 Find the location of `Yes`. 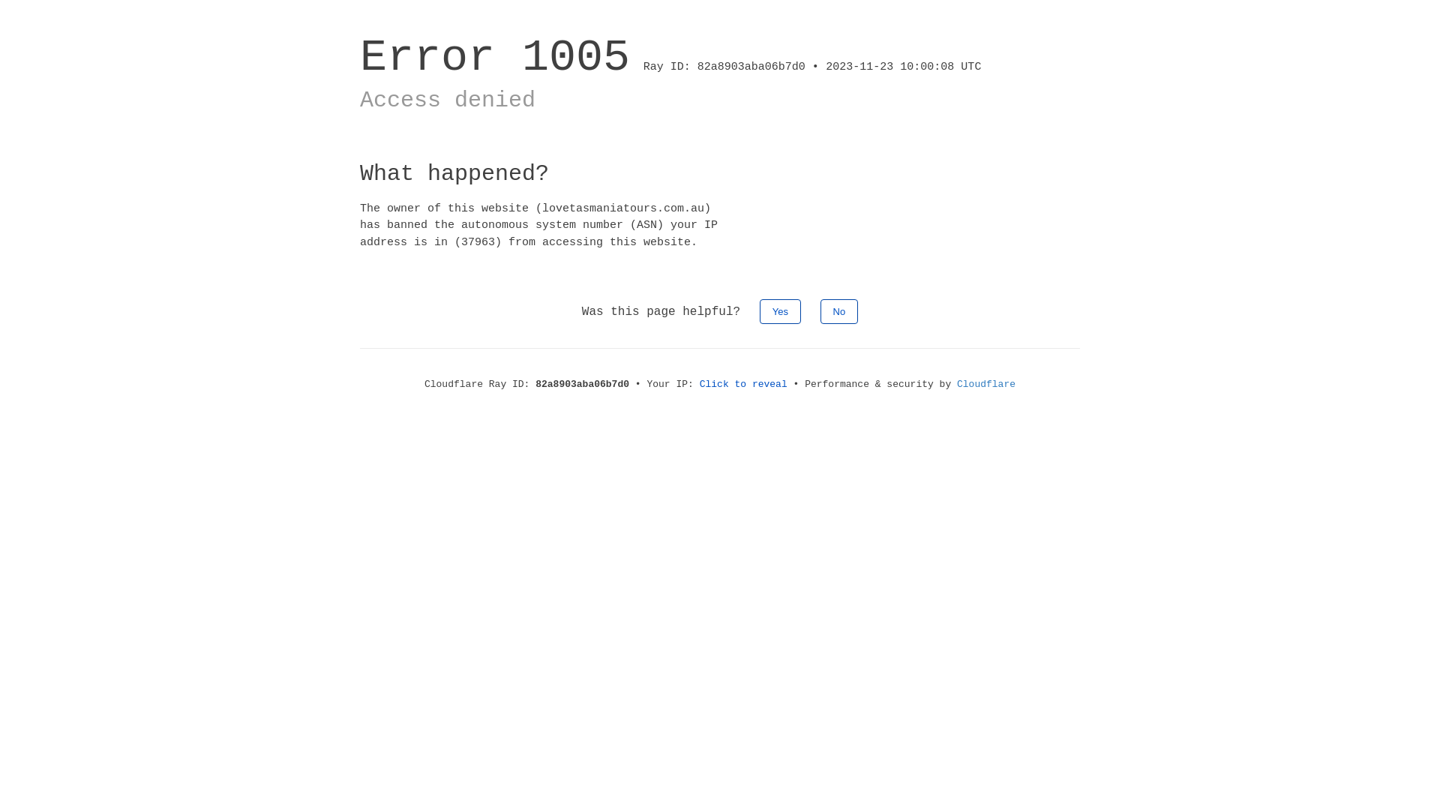

Yes is located at coordinates (780, 312).